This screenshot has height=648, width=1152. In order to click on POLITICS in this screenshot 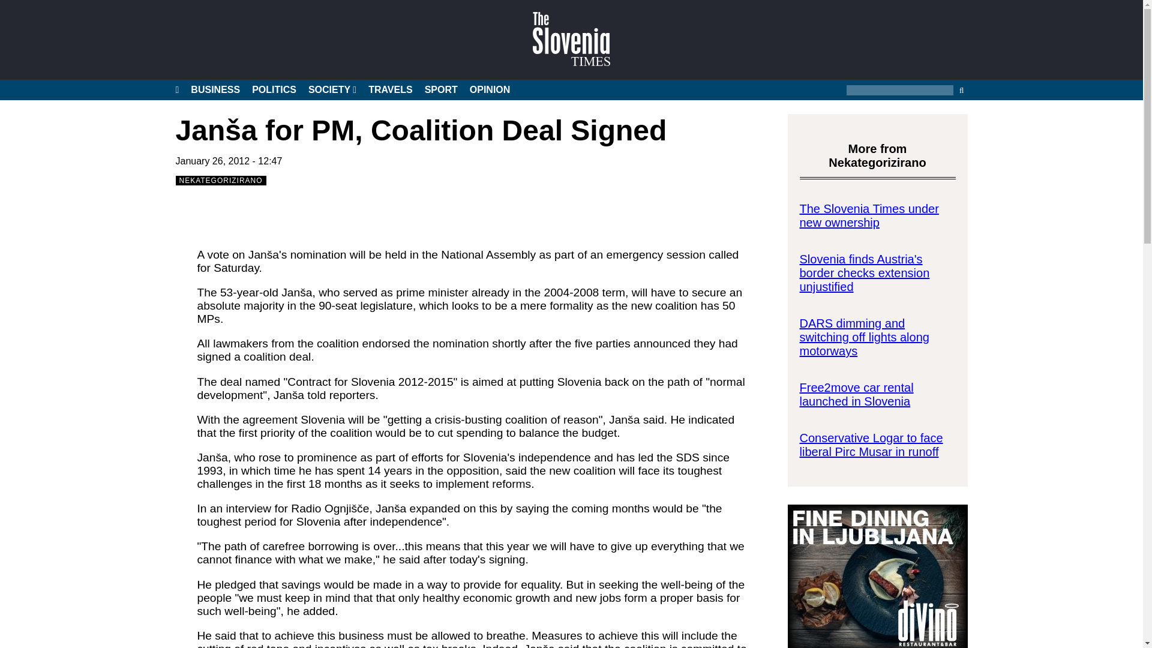, I will do `click(274, 90)`.